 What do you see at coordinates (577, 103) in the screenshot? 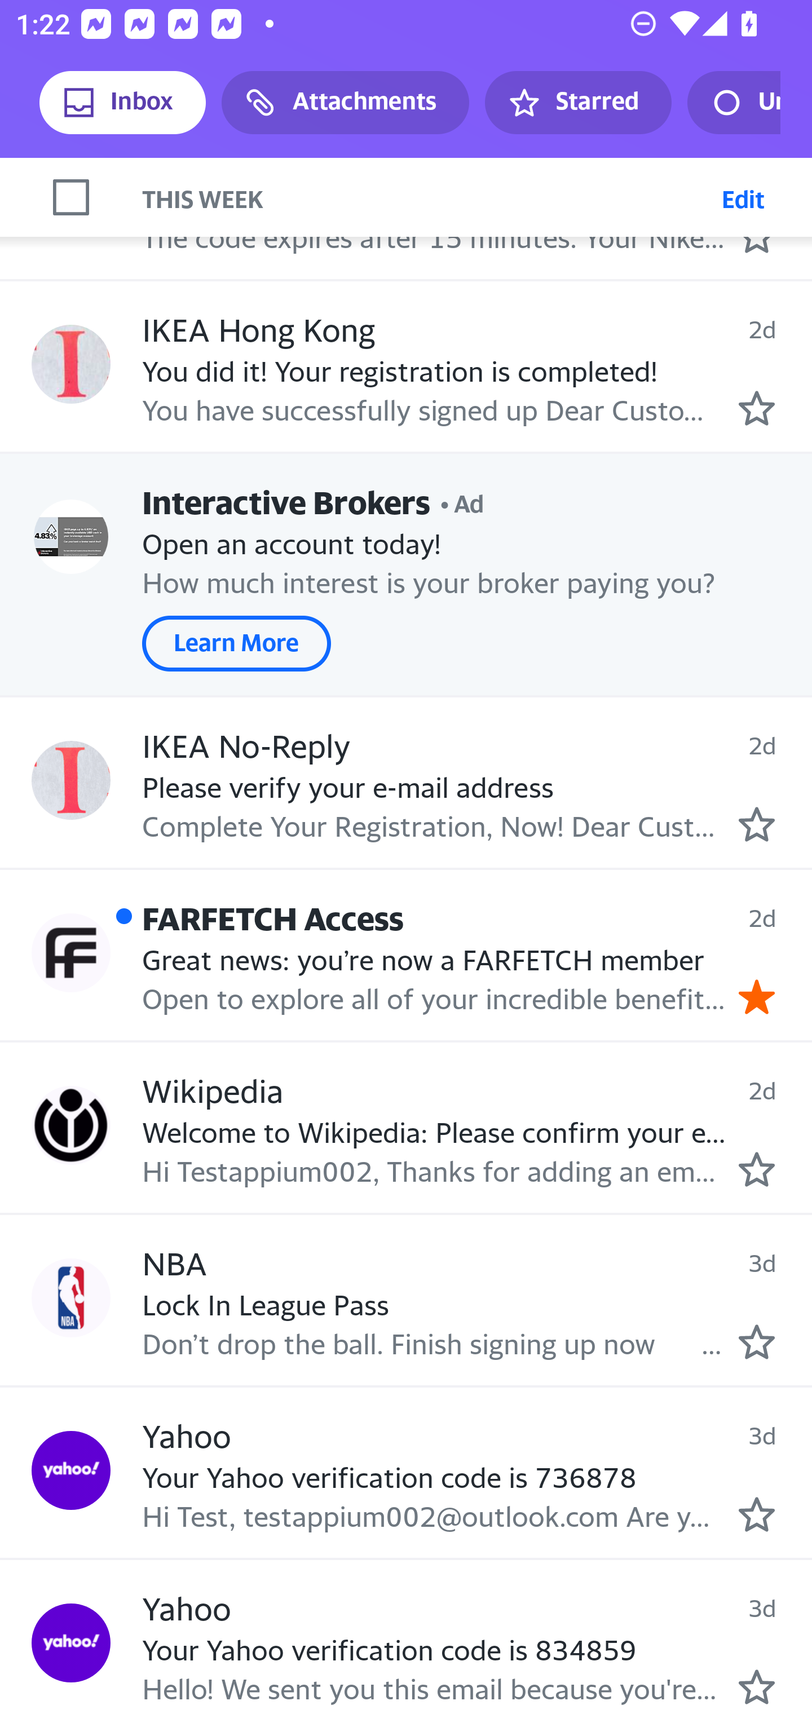
I see `Starred` at bounding box center [577, 103].